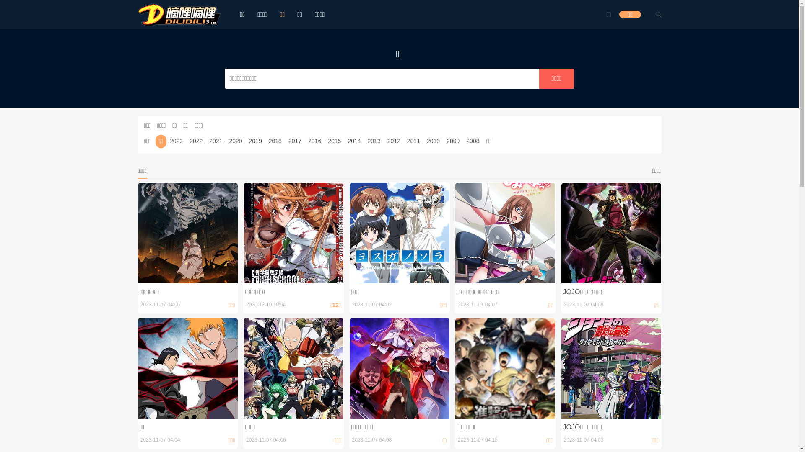 The image size is (805, 452). Describe the element at coordinates (473, 141) in the screenshot. I see `2008` at that location.